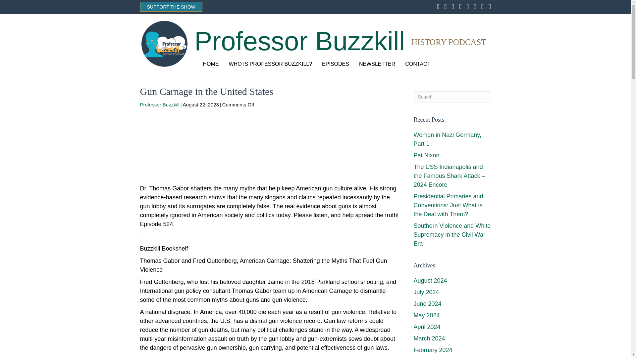  I want to click on HOME, so click(211, 64).